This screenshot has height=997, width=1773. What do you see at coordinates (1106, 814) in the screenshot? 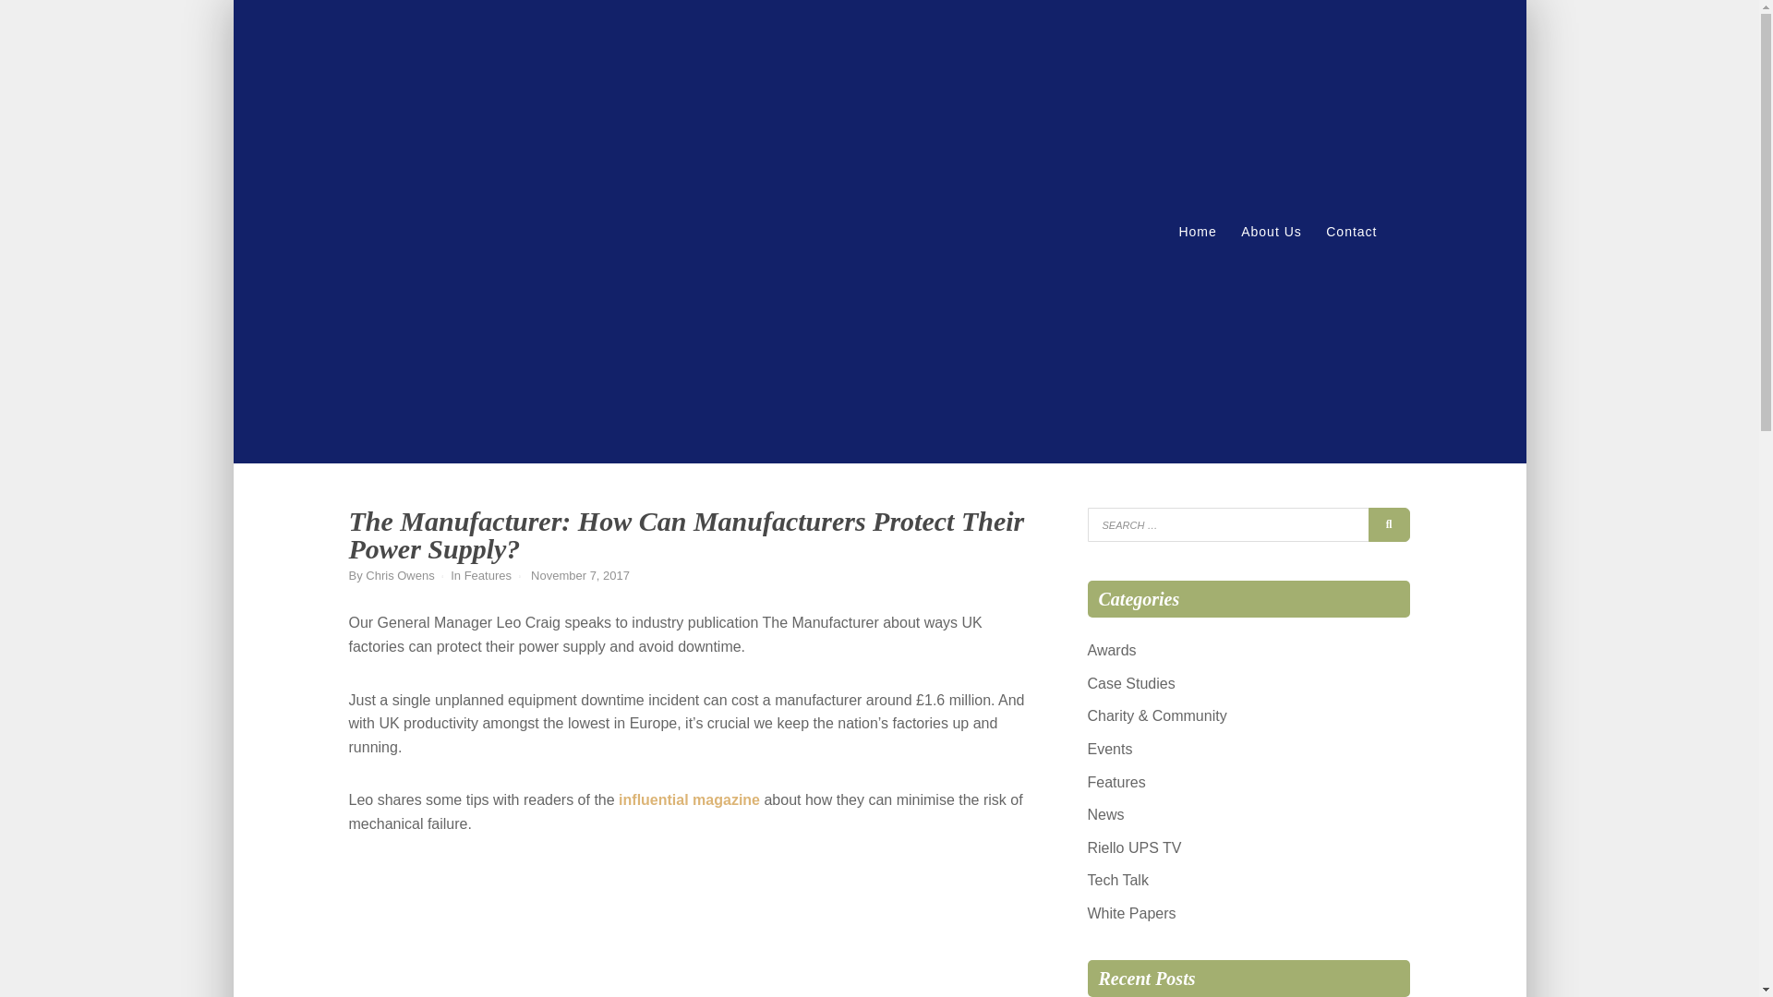
I see `News` at bounding box center [1106, 814].